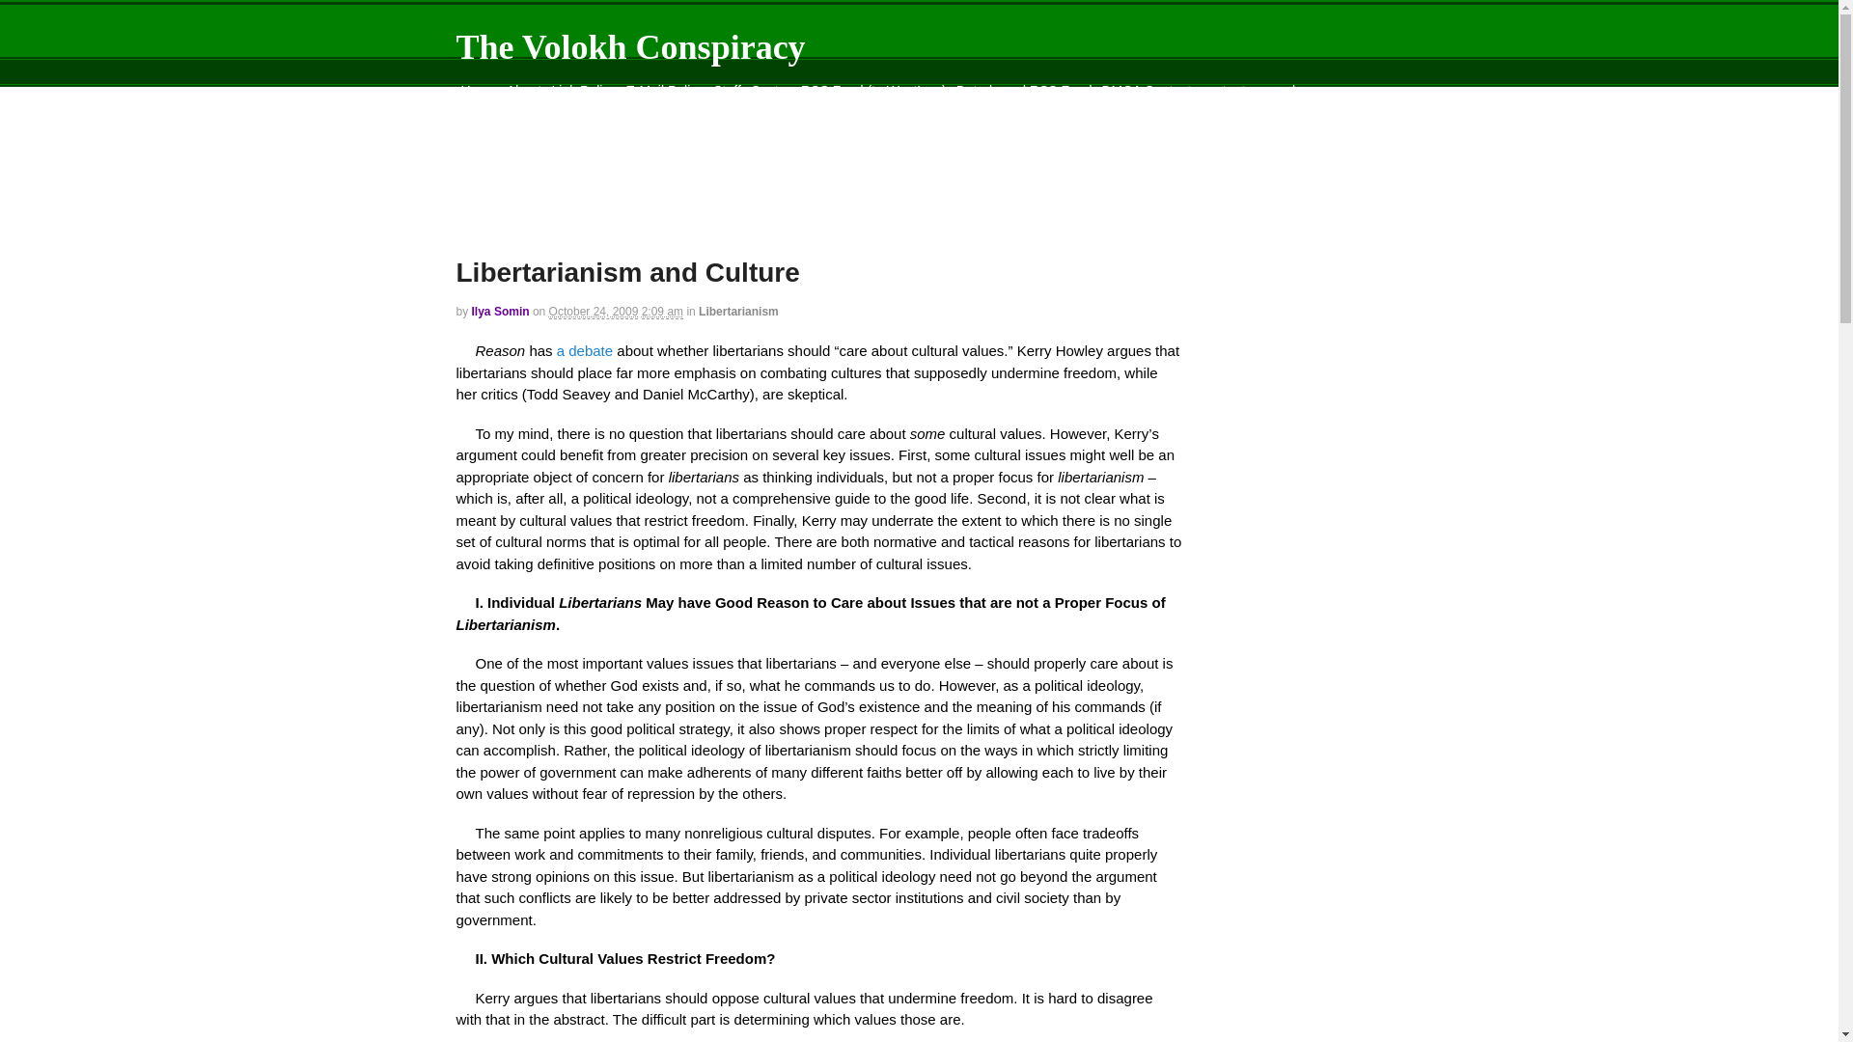 The height and width of the screenshot is (1042, 1853). I want to click on E-Mail Policy, so click(664, 90).